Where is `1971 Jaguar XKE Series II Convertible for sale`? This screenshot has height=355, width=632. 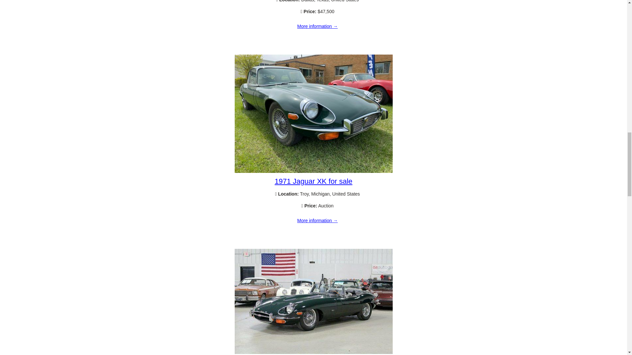
1971 Jaguar XKE Series II Convertible for sale is located at coordinates (313, 352).